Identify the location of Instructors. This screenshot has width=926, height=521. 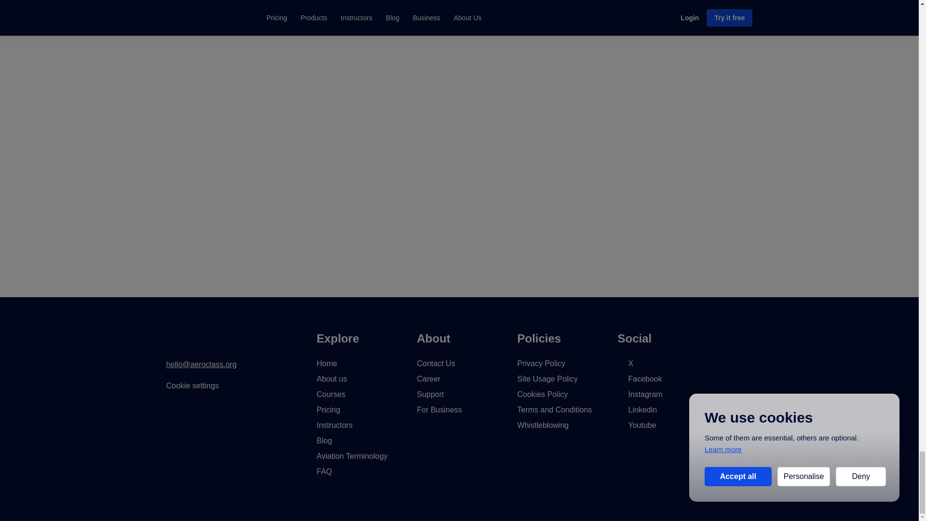
(335, 425).